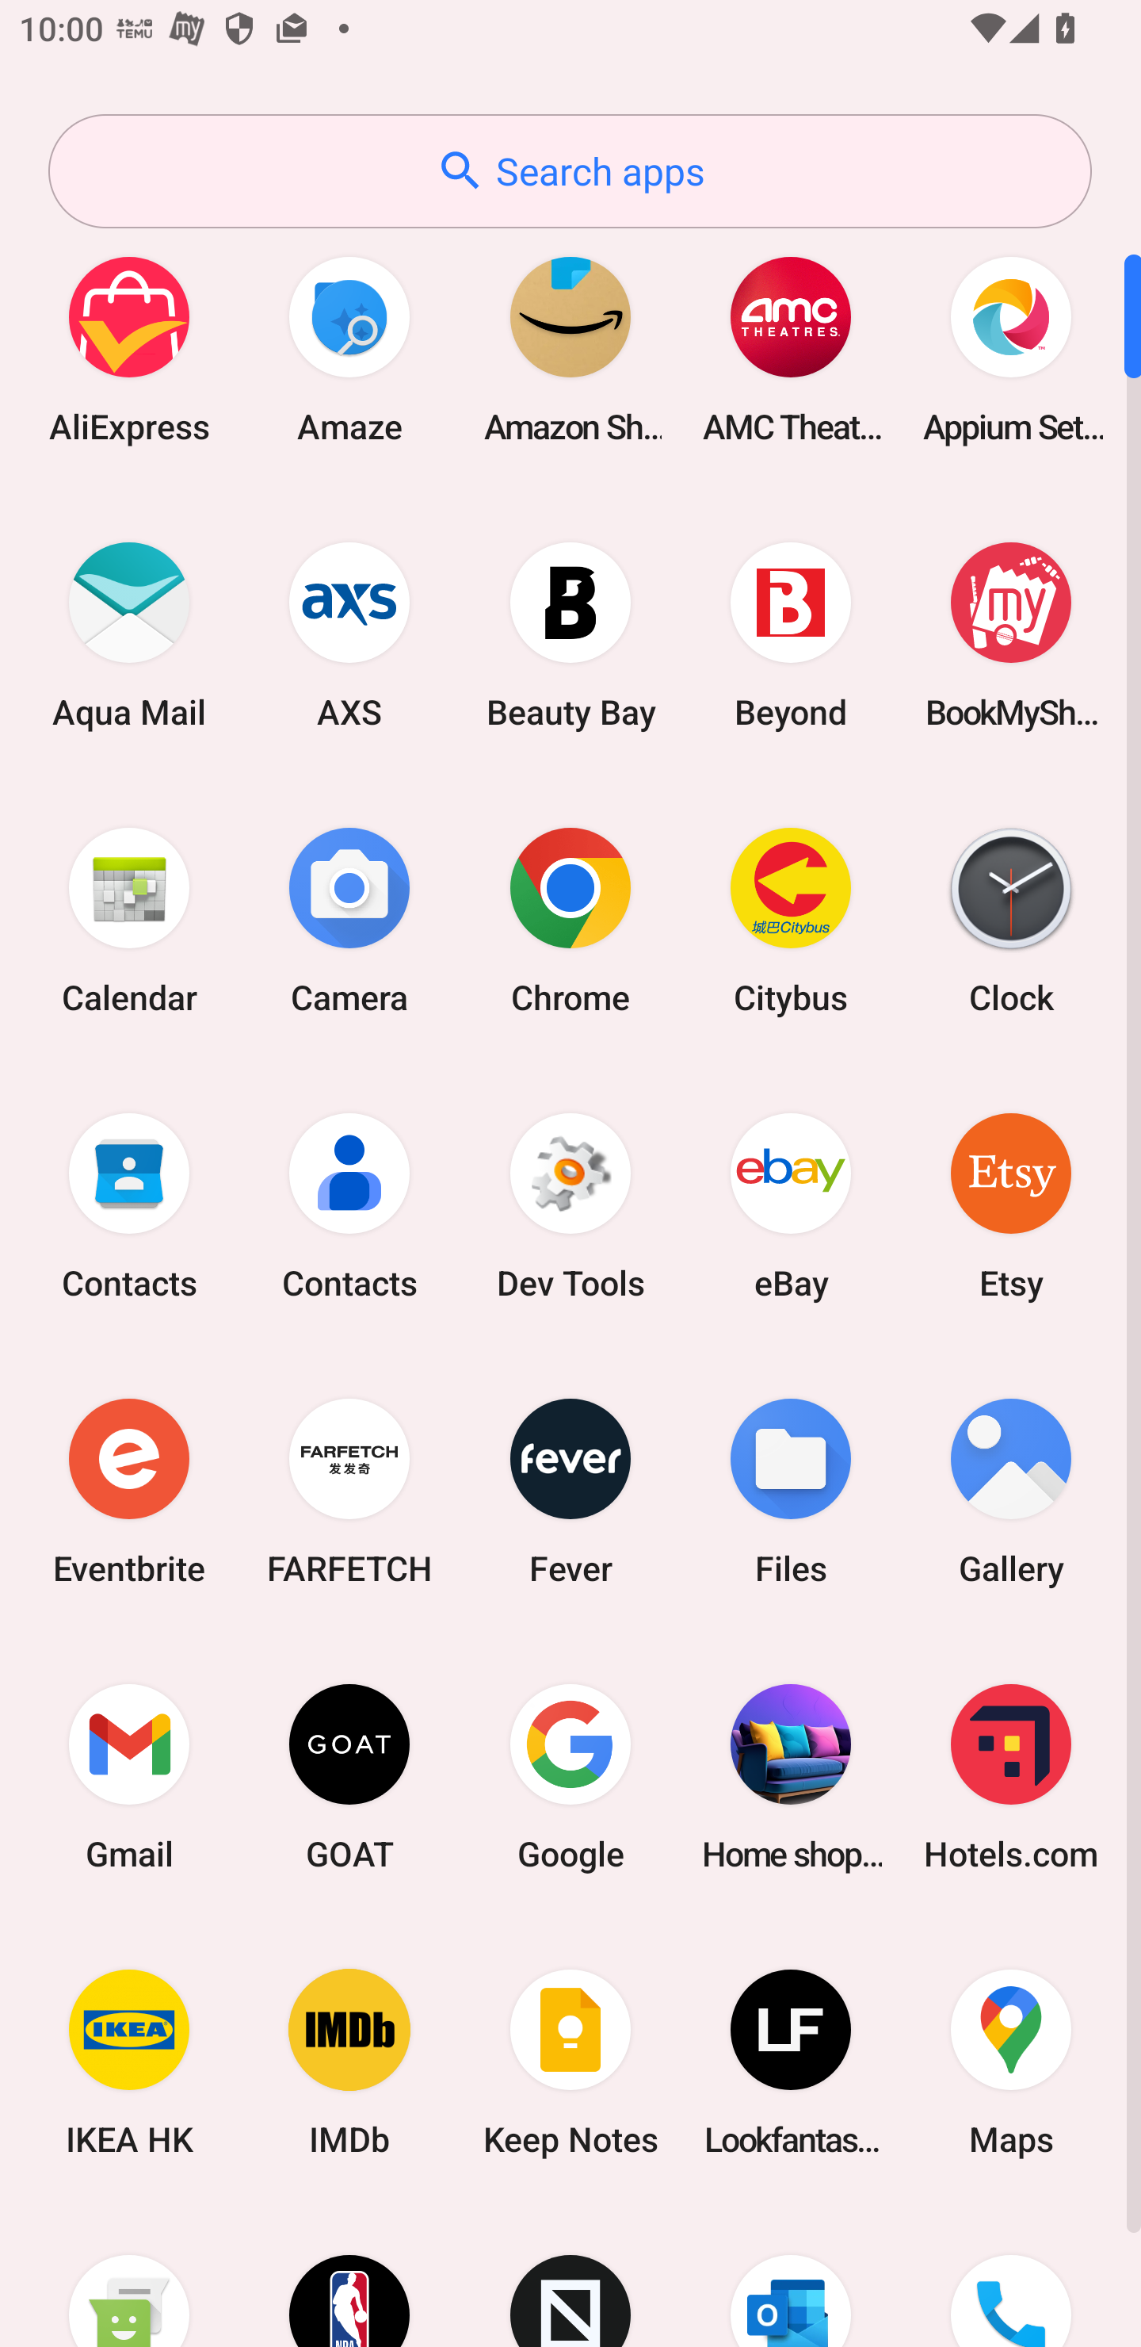  Describe the element at coordinates (1011, 349) in the screenshot. I see `Appium Settings` at that location.